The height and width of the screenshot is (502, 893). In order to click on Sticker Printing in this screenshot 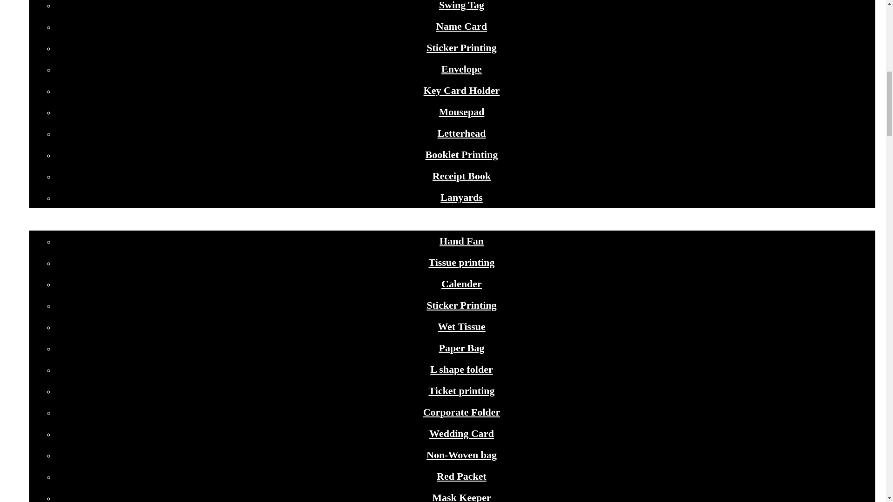, I will do `click(461, 305)`.